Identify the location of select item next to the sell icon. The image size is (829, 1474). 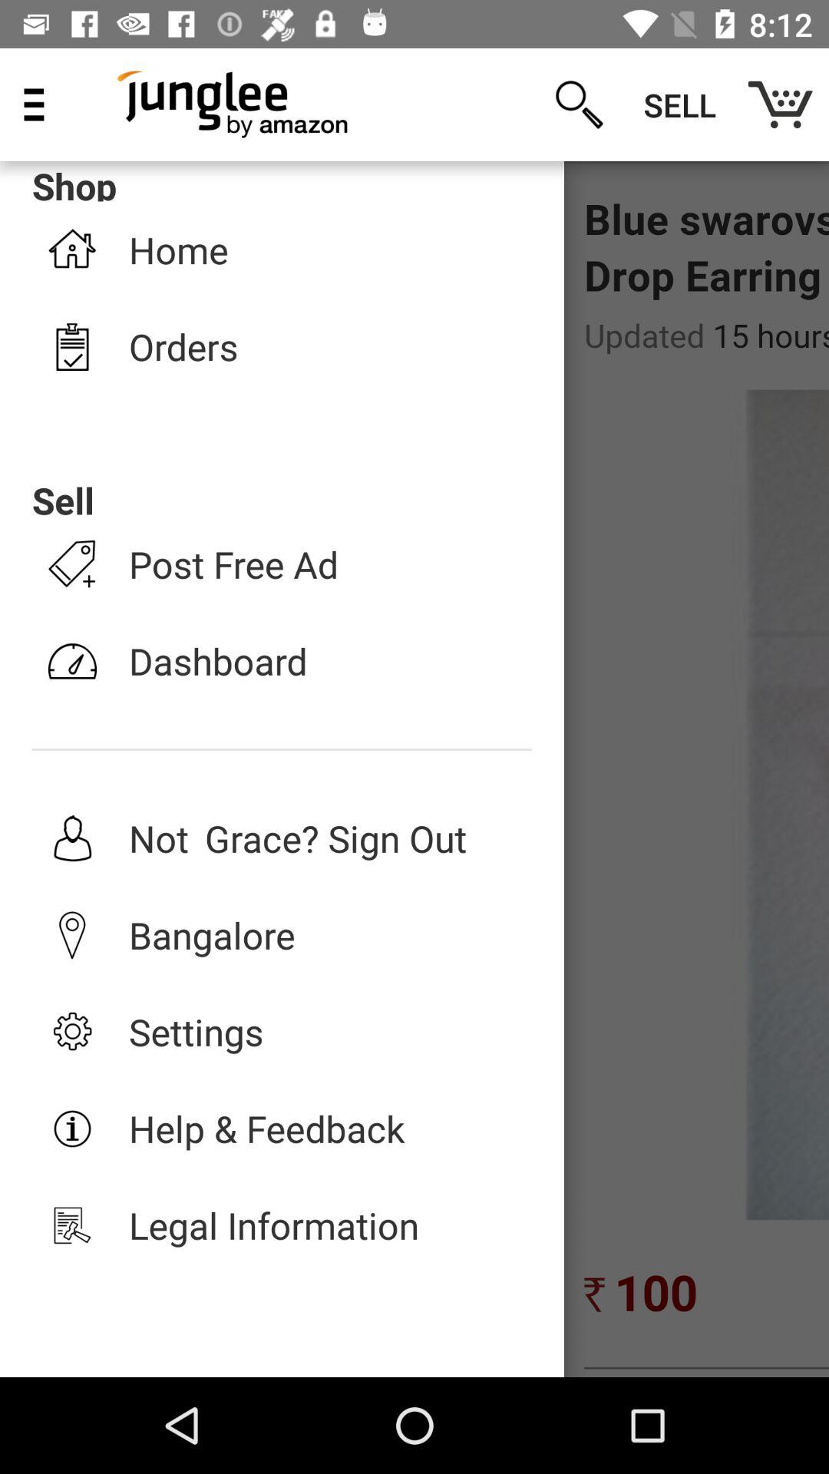
(780, 104).